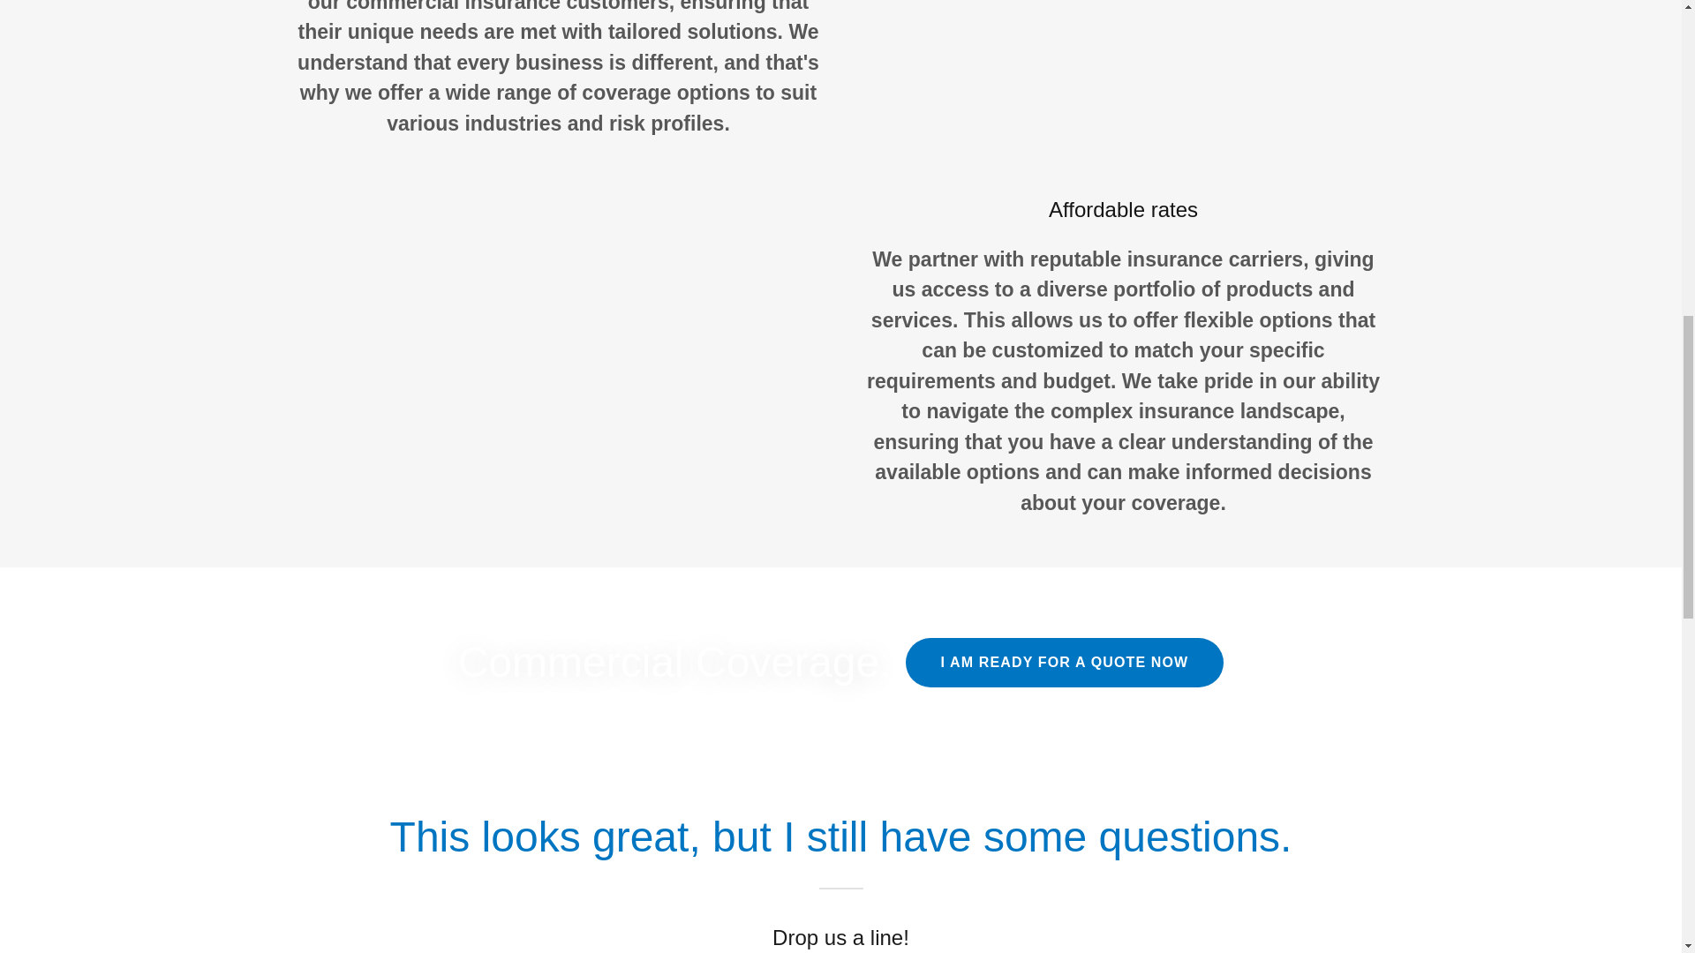 This screenshot has width=1695, height=953. Describe the element at coordinates (1065, 662) in the screenshot. I see `I AM READY FOR A QUOTE NOW` at that location.